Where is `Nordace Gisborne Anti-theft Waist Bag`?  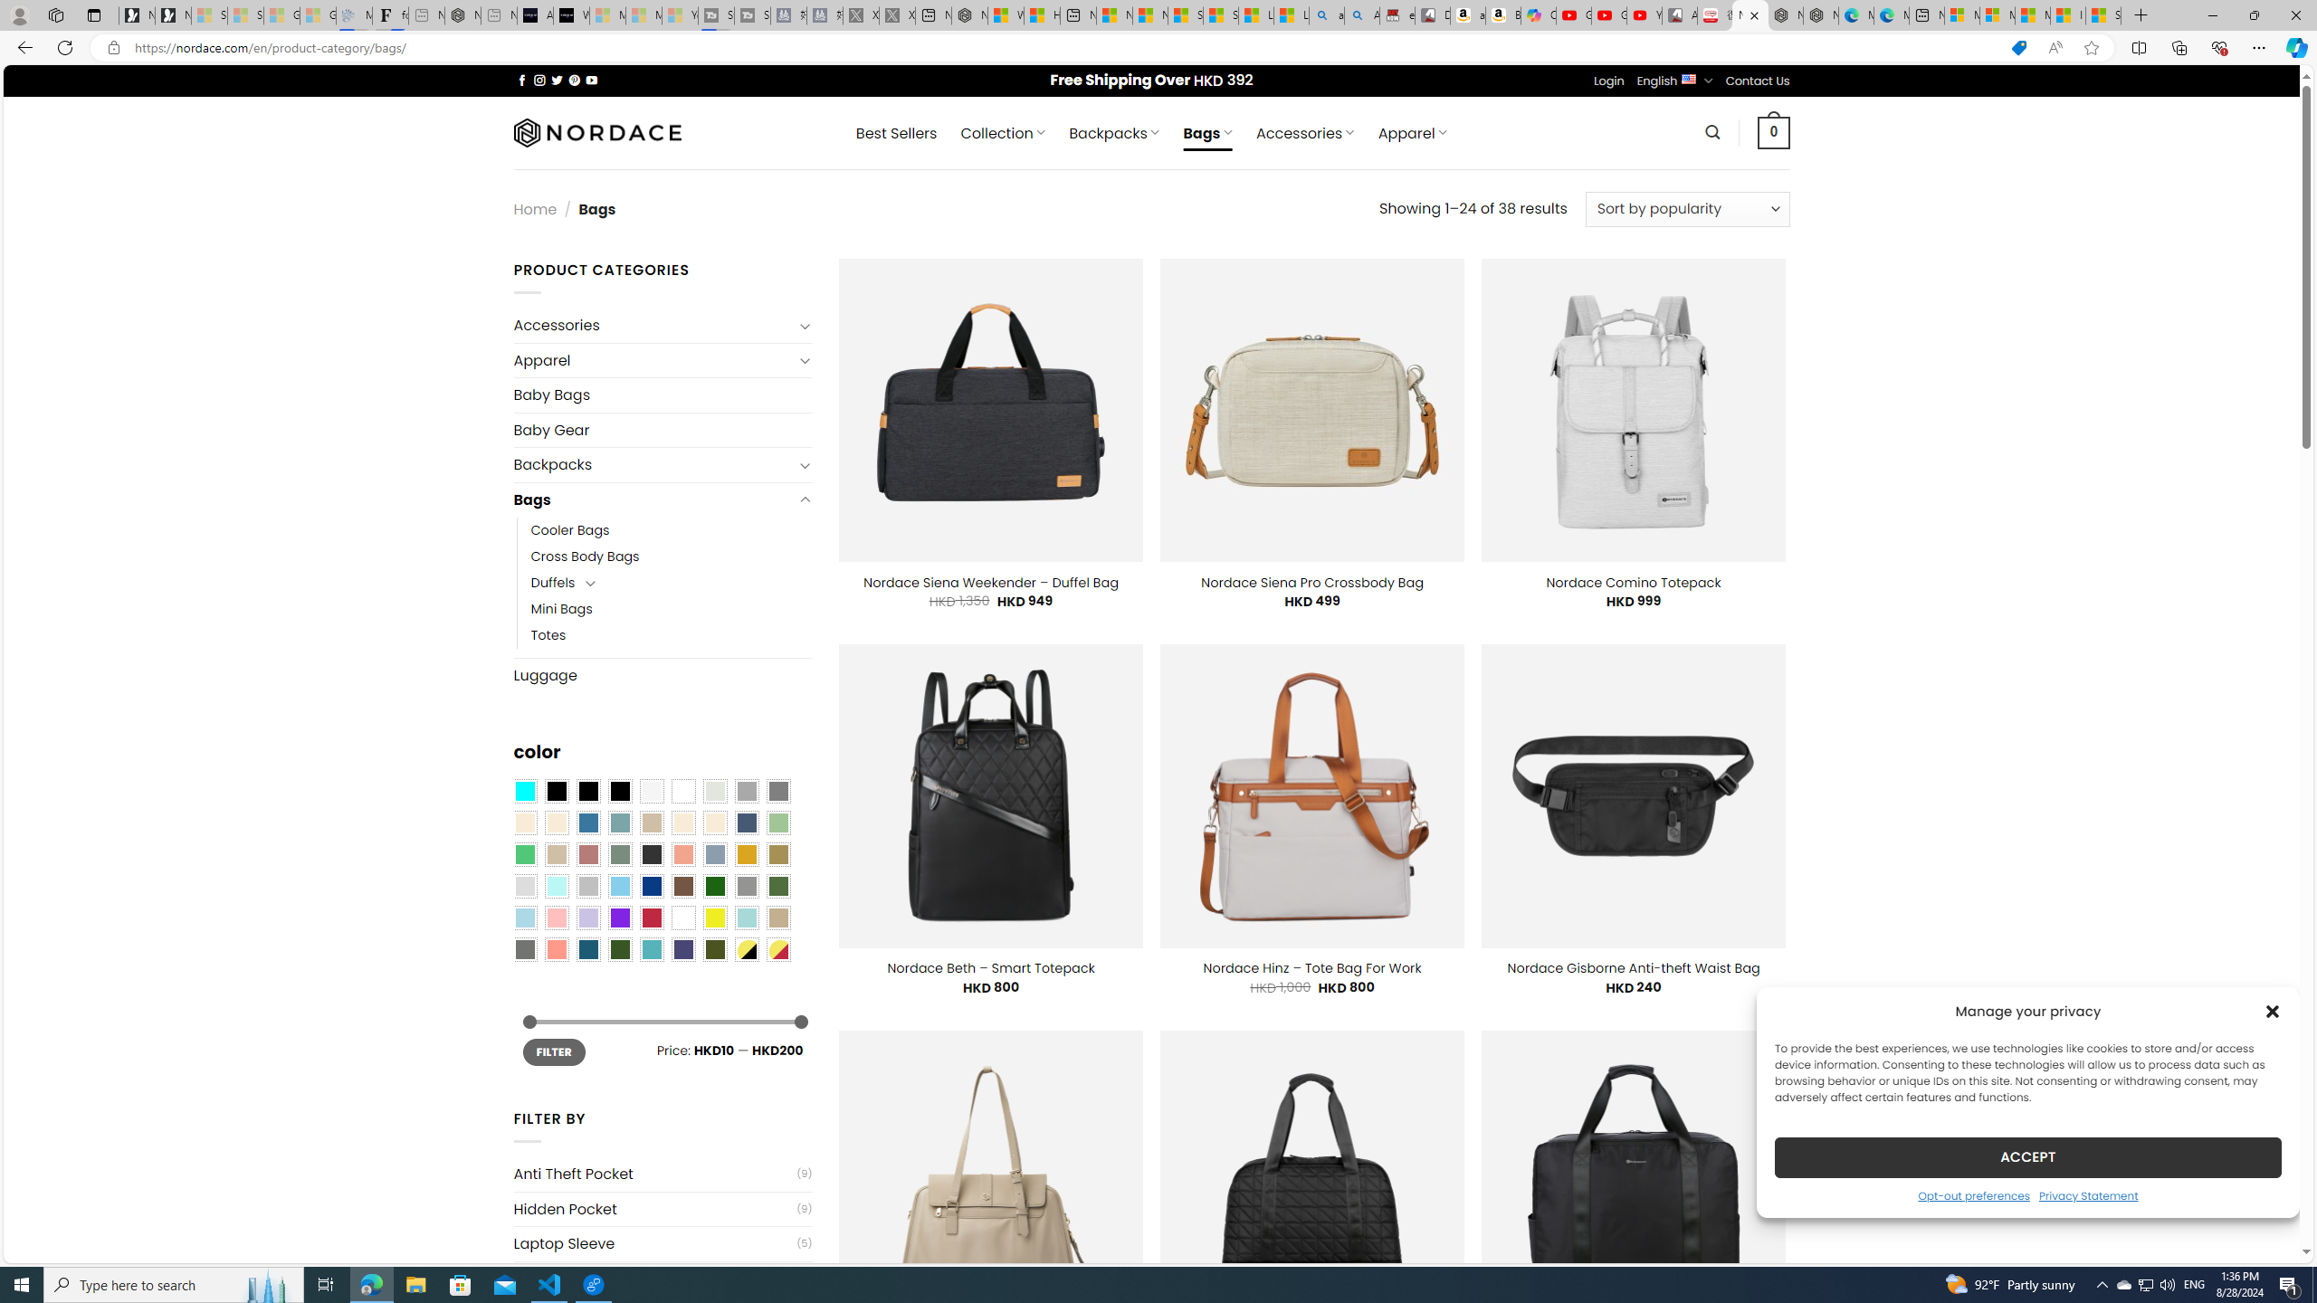
Nordace Gisborne Anti-theft Waist Bag is located at coordinates (1633, 968).